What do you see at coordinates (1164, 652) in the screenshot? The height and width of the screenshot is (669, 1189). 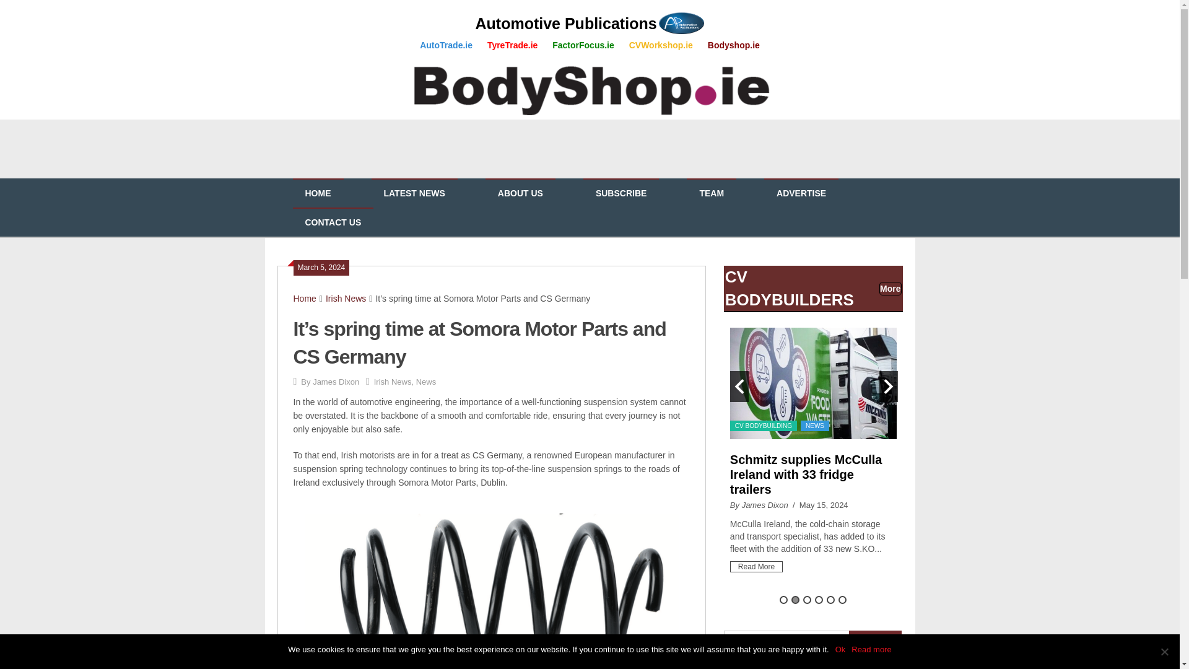 I see `No` at bounding box center [1164, 652].